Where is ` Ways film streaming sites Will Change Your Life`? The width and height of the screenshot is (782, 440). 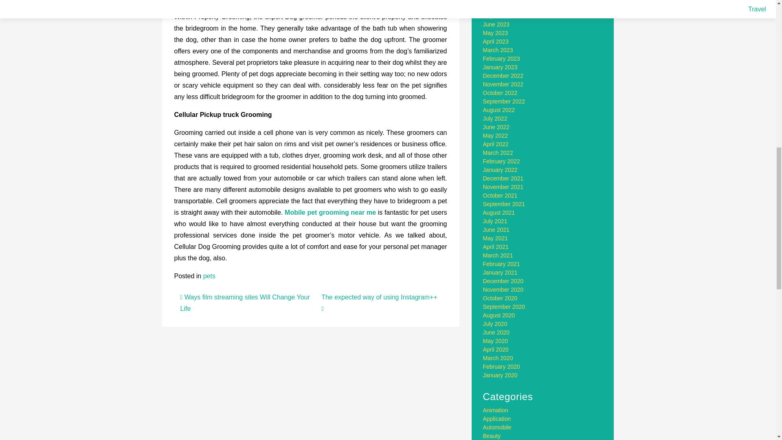  Ways film streaming sites Will Change Your Life is located at coordinates (244, 303).